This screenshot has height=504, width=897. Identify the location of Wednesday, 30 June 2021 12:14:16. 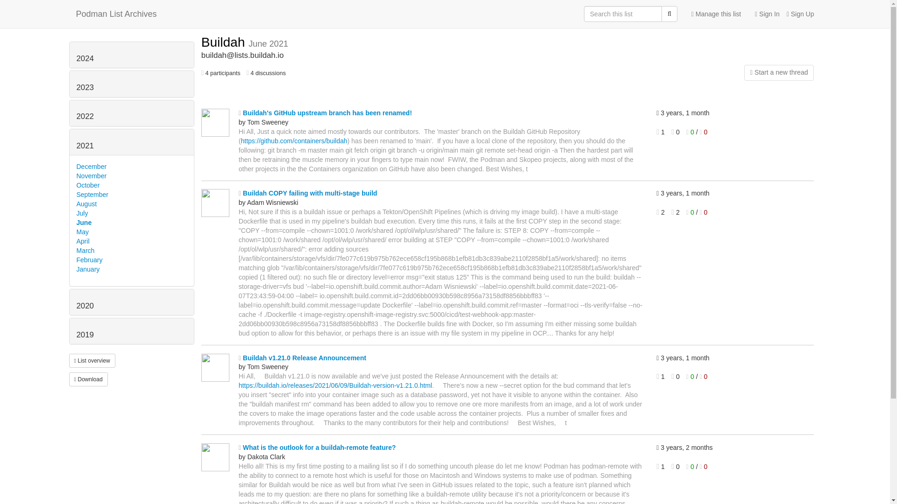
(727, 113).